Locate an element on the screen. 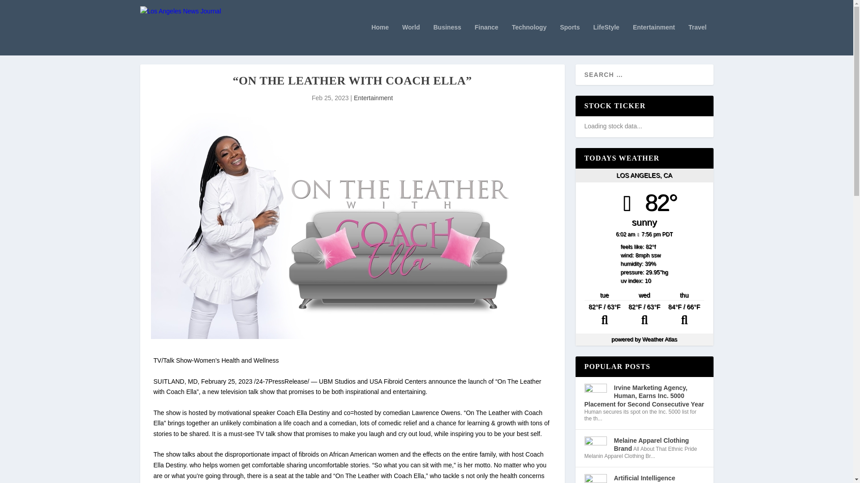  Partly Cloudy is located at coordinates (604, 315).